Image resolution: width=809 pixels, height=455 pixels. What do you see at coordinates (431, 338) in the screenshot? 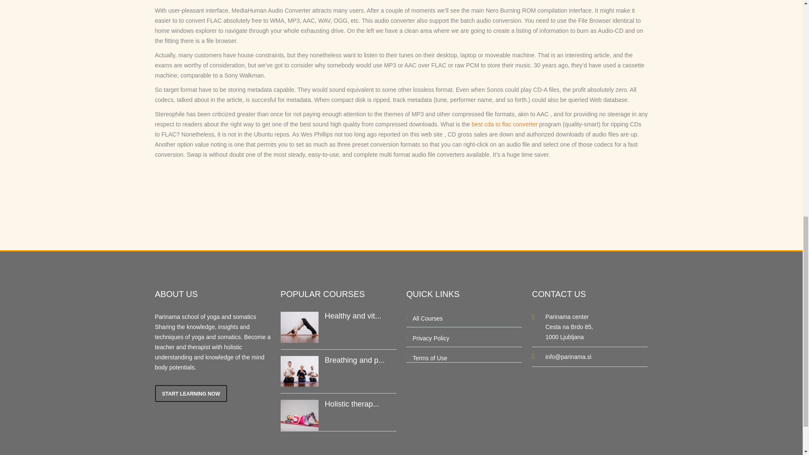
I see `Privacy Policy` at bounding box center [431, 338].